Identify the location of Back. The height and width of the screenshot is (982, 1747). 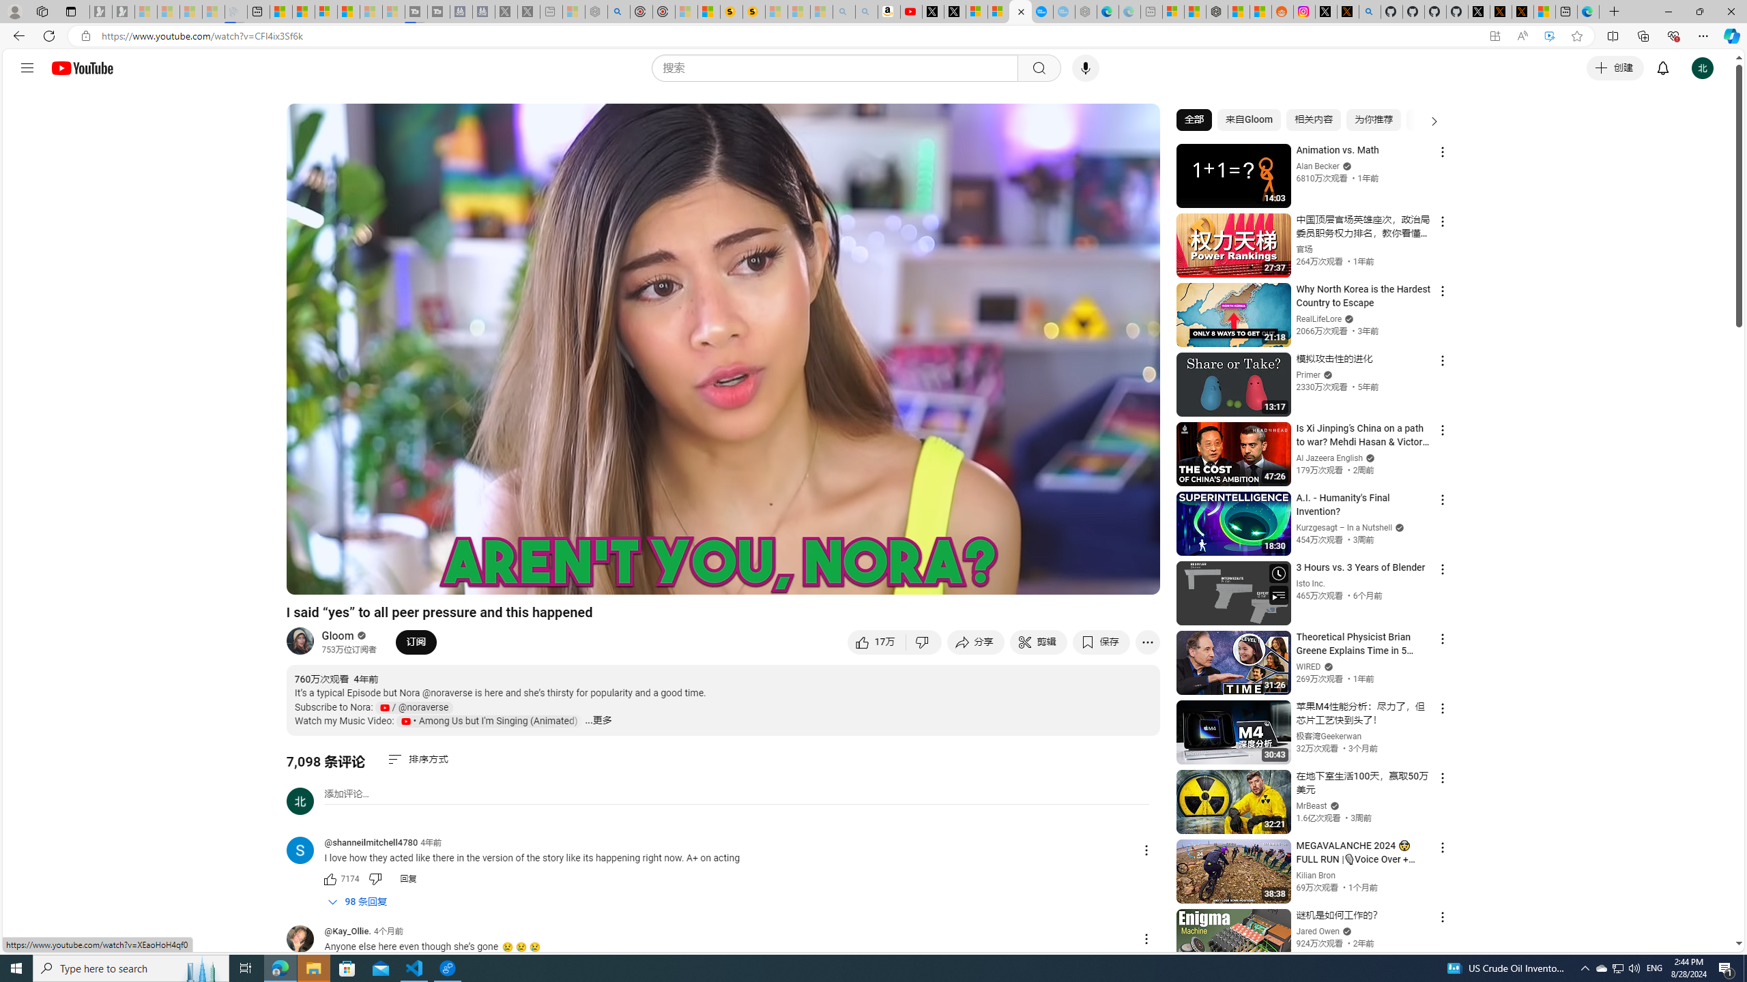
(16, 35).